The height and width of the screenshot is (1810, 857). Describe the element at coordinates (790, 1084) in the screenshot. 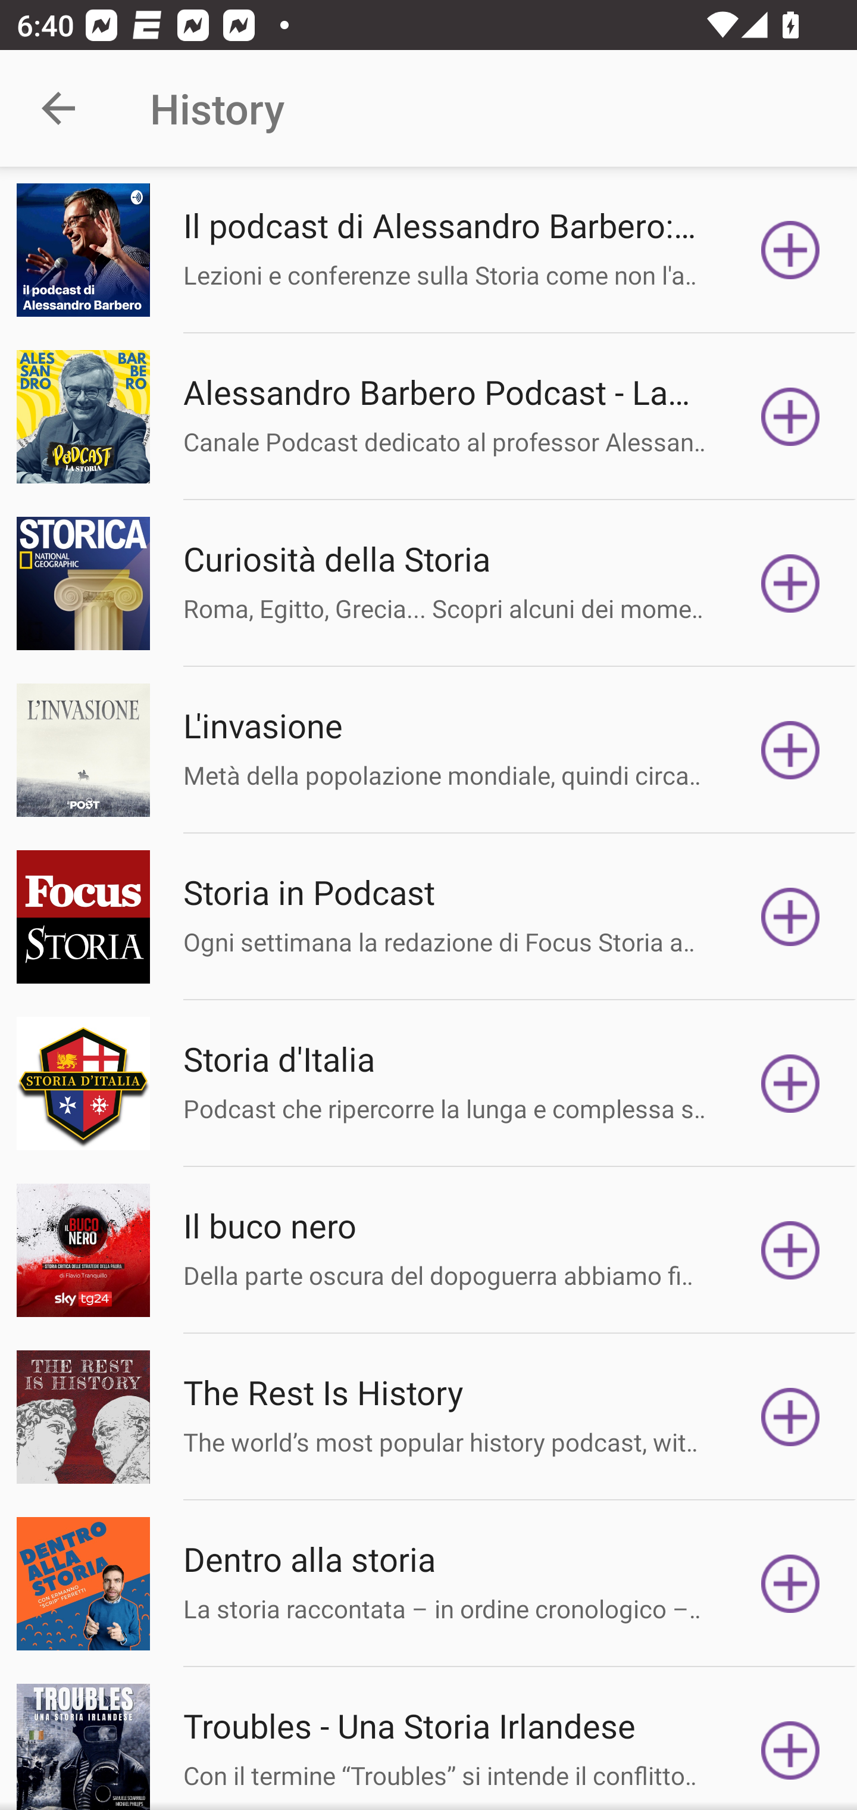

I see `Subscribe` at that location.